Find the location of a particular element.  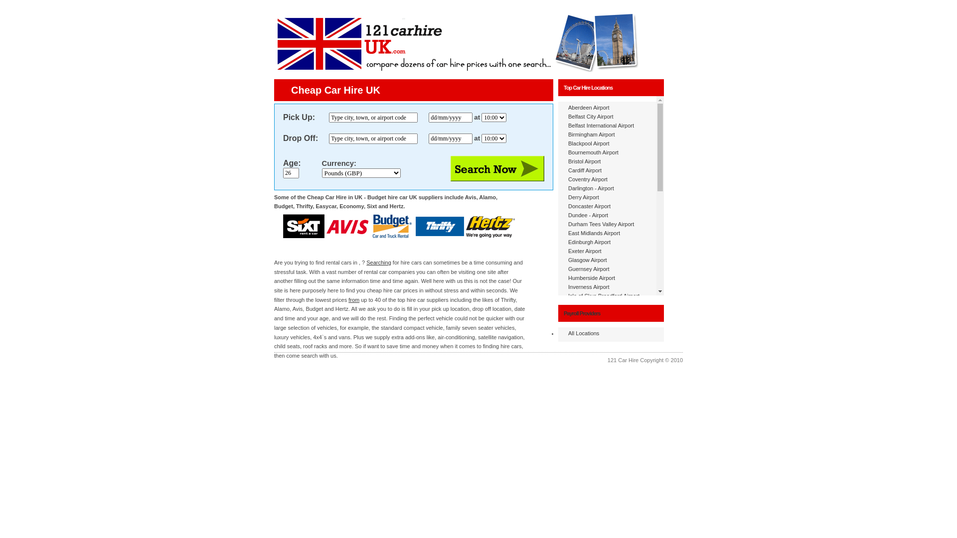

Jersey Airport is located at coordinates (585, 305).